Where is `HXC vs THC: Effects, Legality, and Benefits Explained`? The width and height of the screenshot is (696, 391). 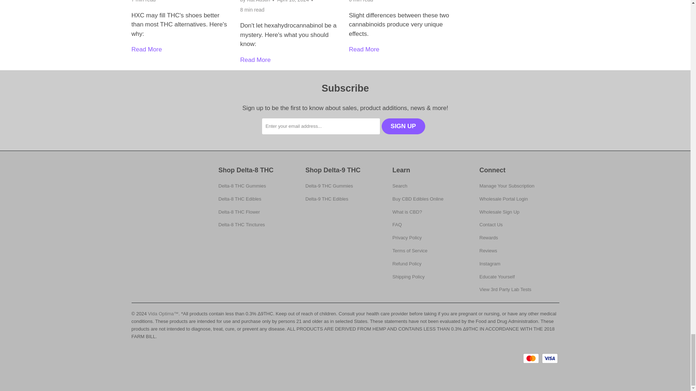
HXC vs THC: Effects, Legality, and Benefits Explained is located at coordinates (146, 49).